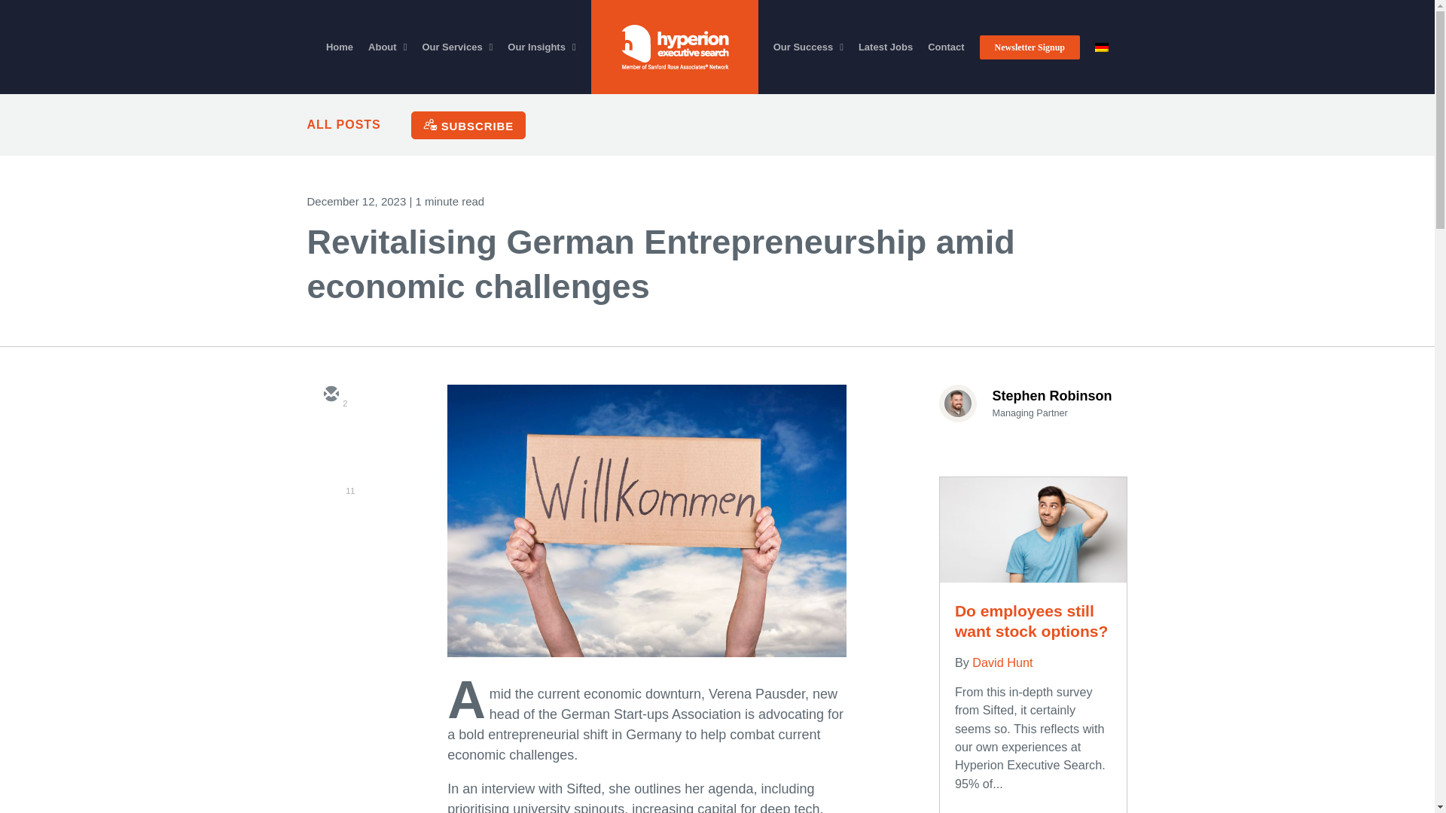 This screenshot has height=813, width=1446. Describe the element at coordinates (946, 47) in the screenshot. I see `Contact` at that location.